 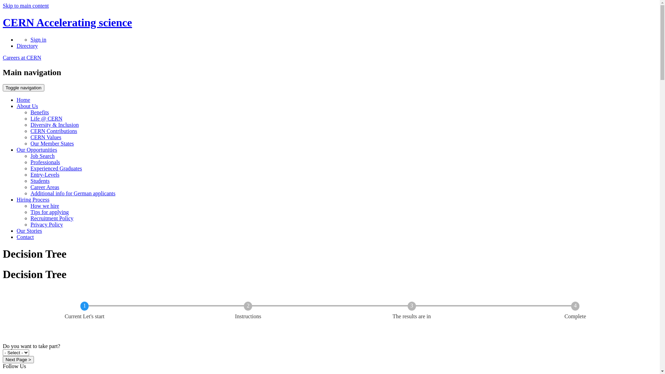 I want to click on CERN Accelerating science, so click(x=67, y=23).